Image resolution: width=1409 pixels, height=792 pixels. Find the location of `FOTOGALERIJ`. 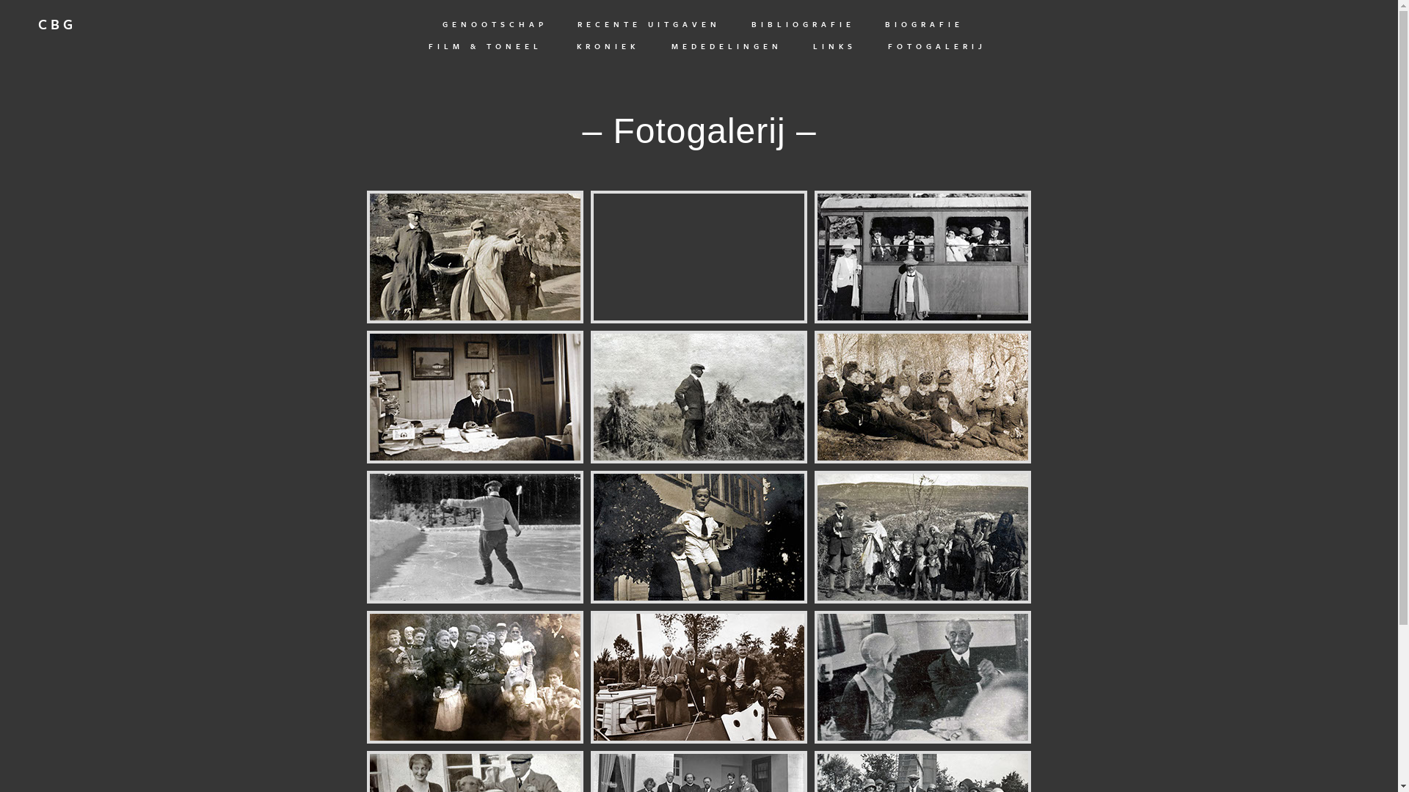

FOTOGALERIJ is located at coordinates (937, 46).